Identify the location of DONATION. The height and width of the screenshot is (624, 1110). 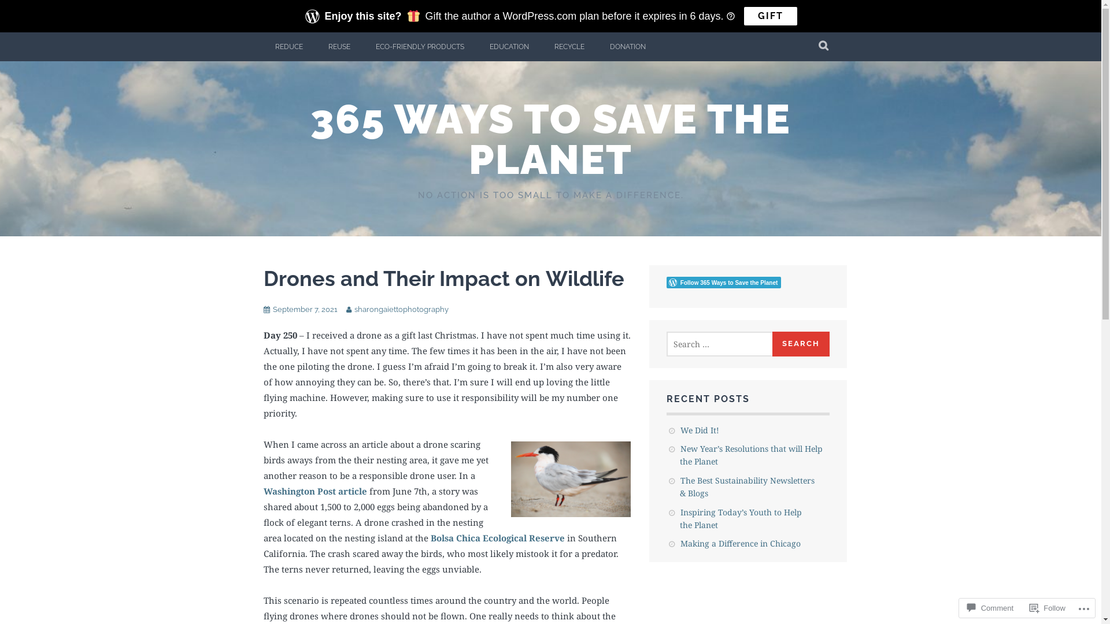
(627, 47).